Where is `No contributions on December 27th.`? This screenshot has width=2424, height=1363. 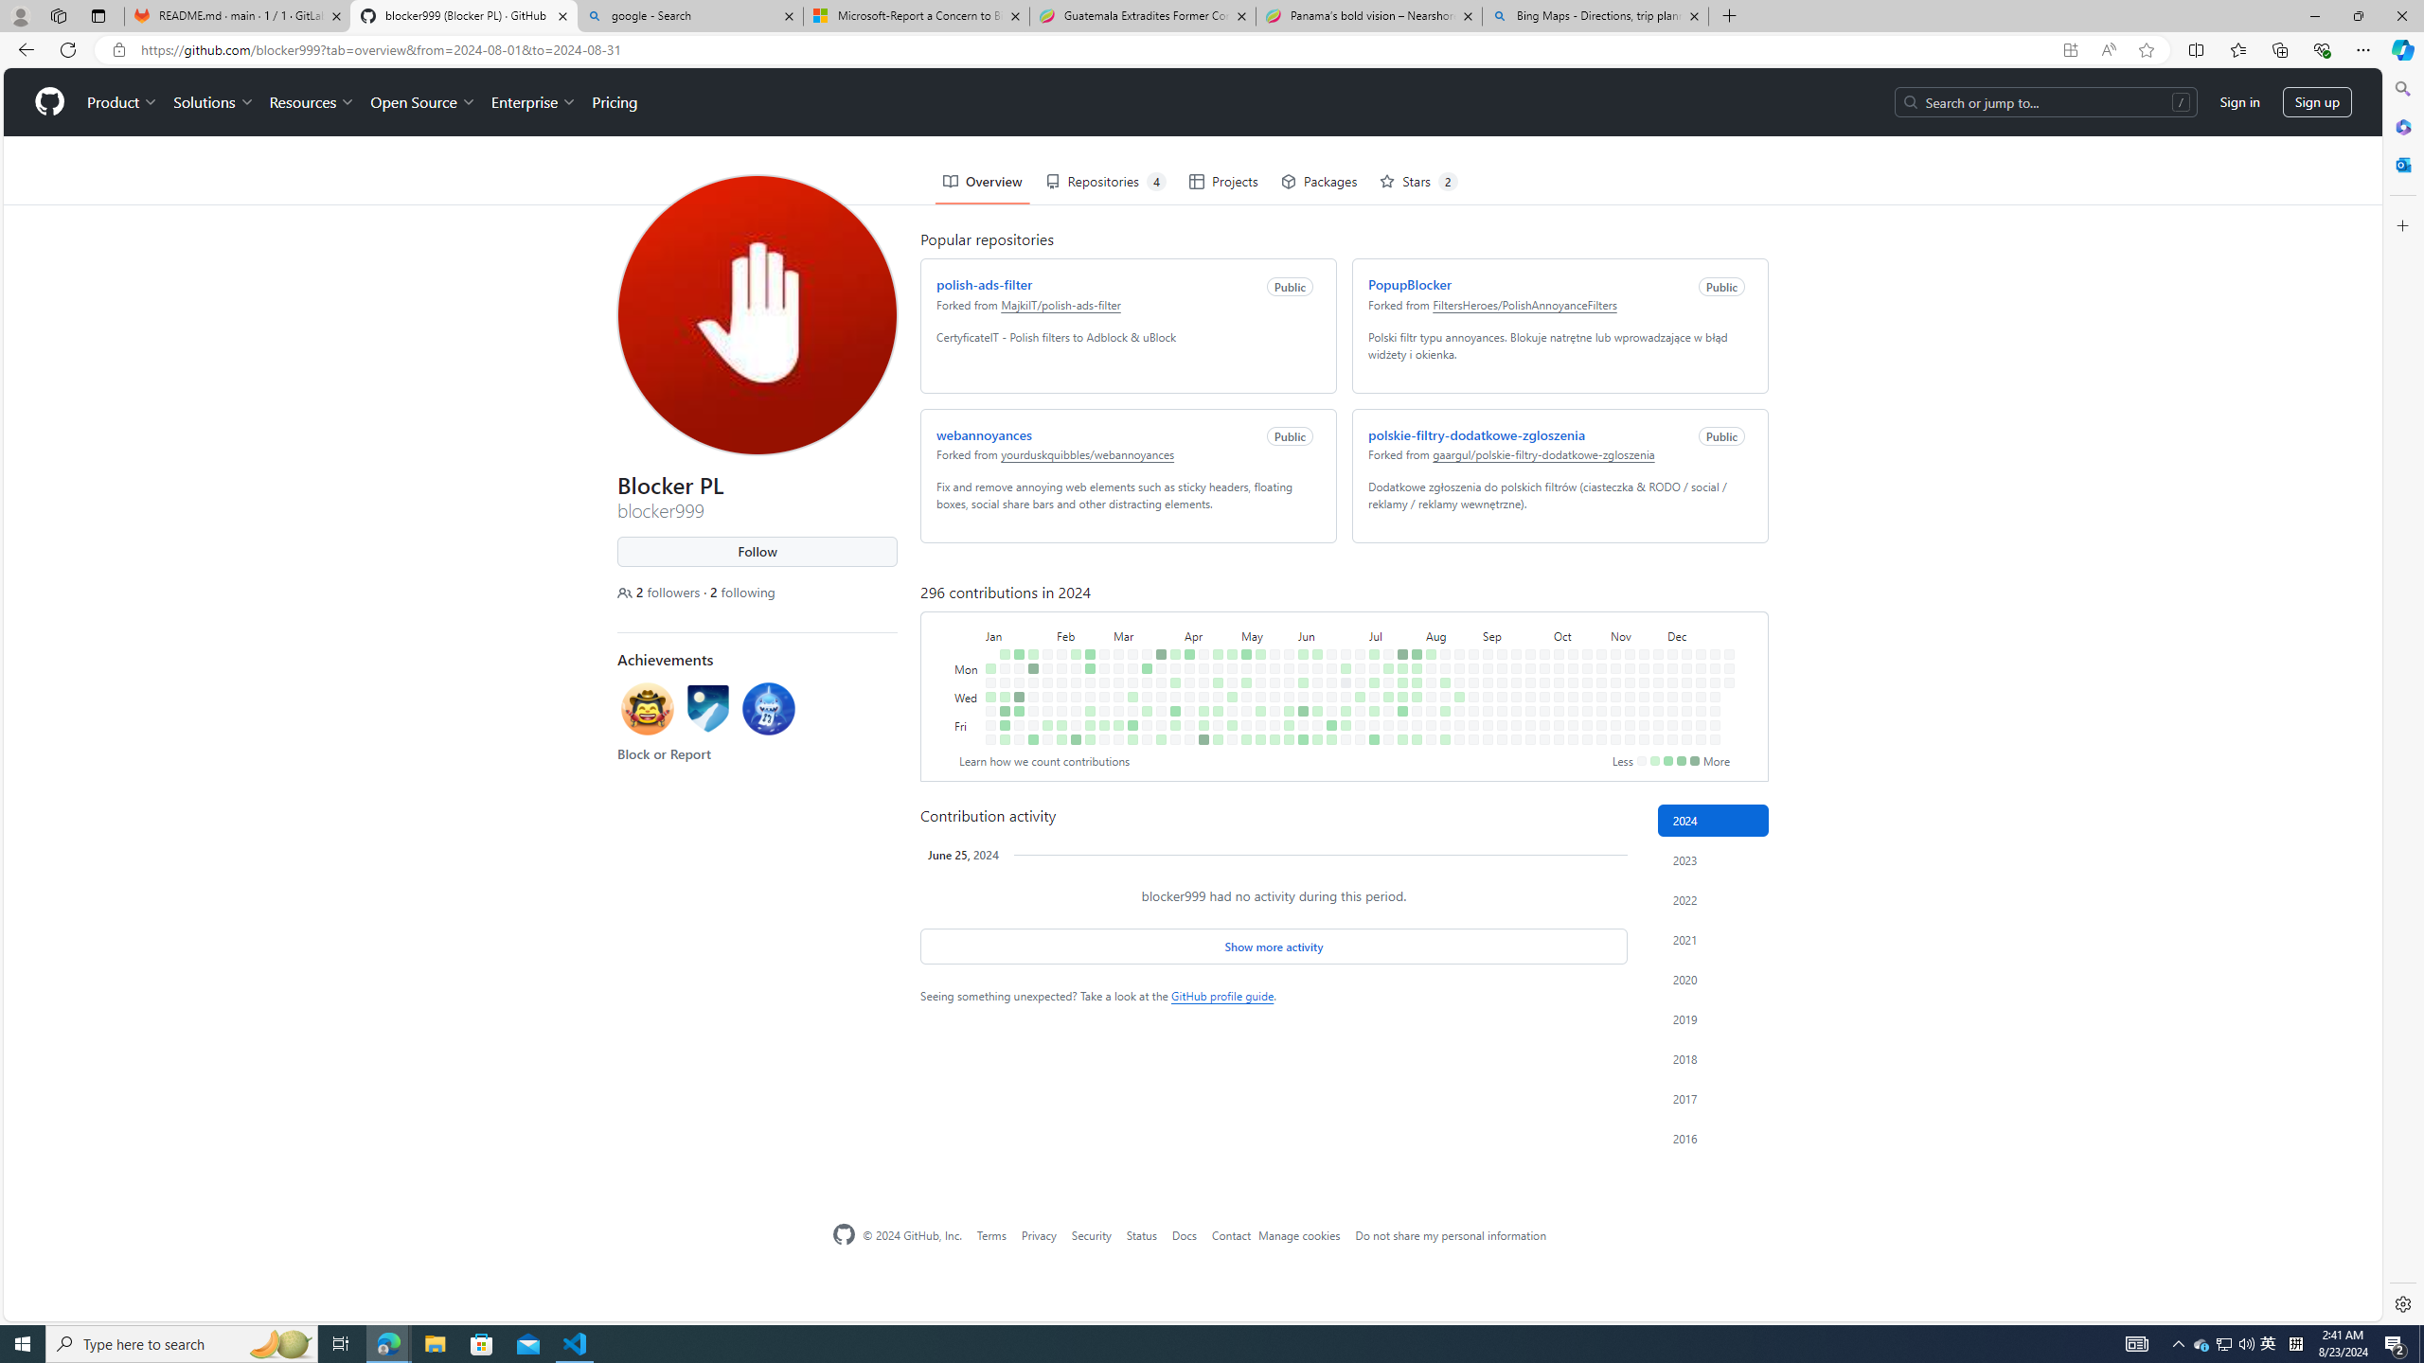 No contributions on December 27th. is located at coordinates (1714, 725).